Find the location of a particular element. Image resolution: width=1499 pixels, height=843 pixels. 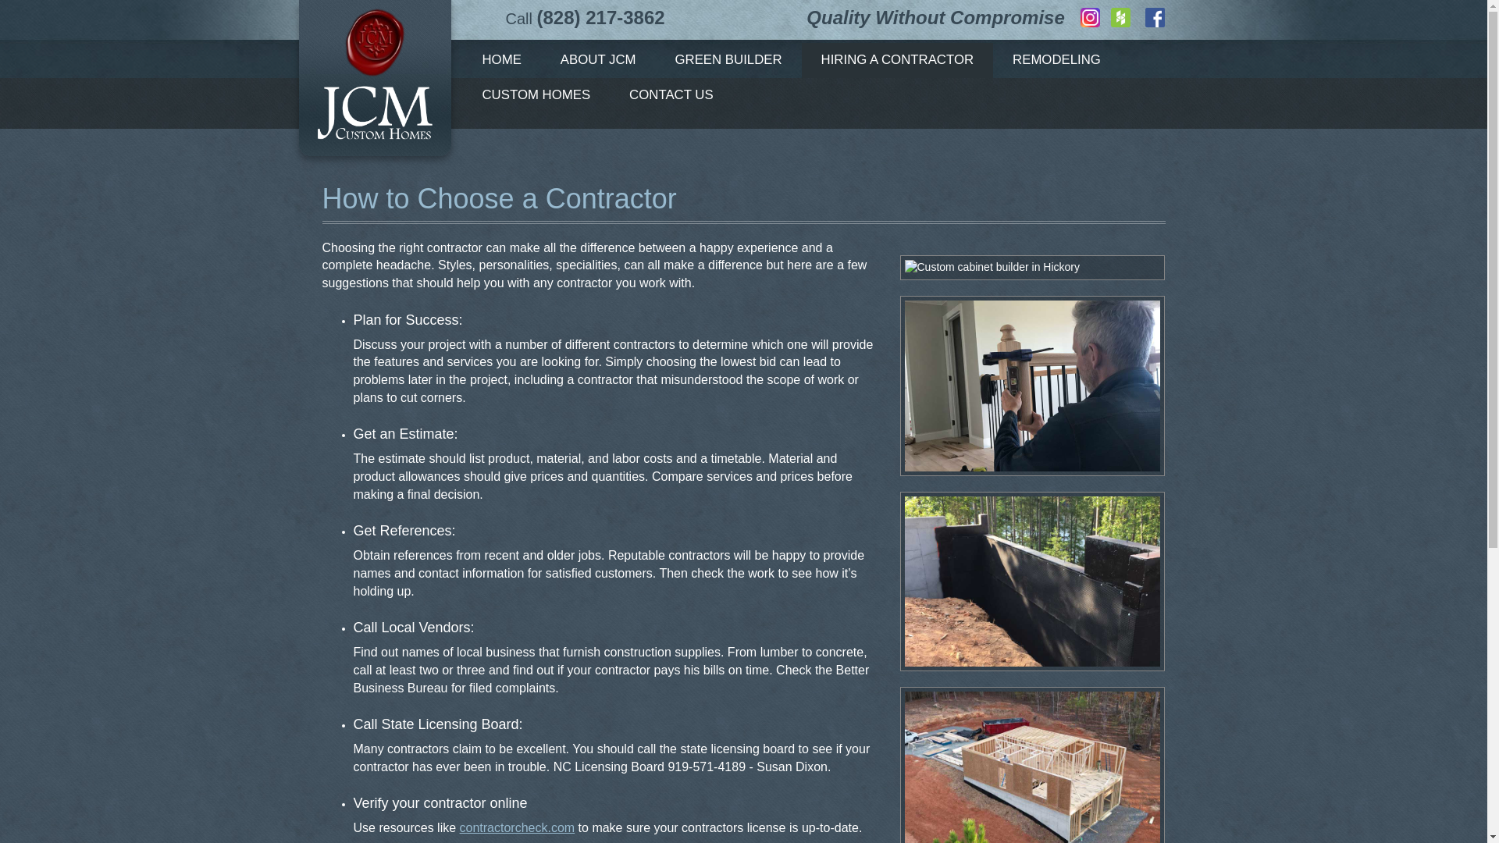

Hargenrader Cabinet shop is located at coordinates (992, 267).